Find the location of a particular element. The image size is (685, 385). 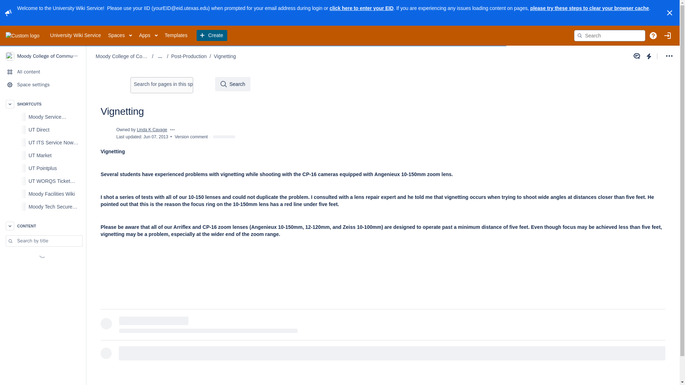

UT Market is located at coordinates (43, 155).